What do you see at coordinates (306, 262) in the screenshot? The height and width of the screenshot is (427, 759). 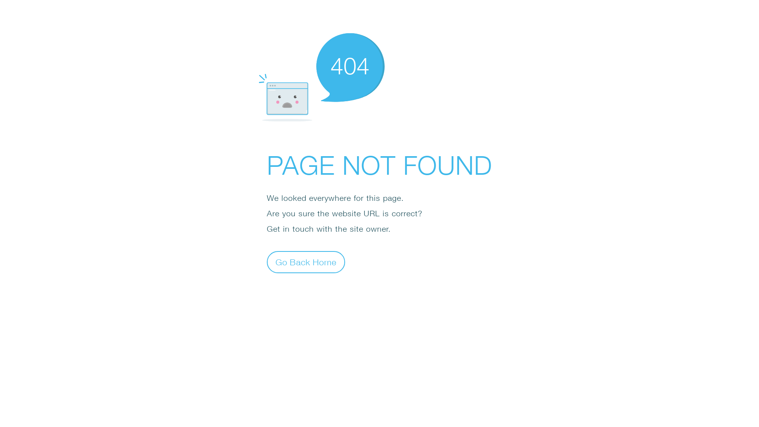 I see `Go Back Home` at bounding box center [306, 262].